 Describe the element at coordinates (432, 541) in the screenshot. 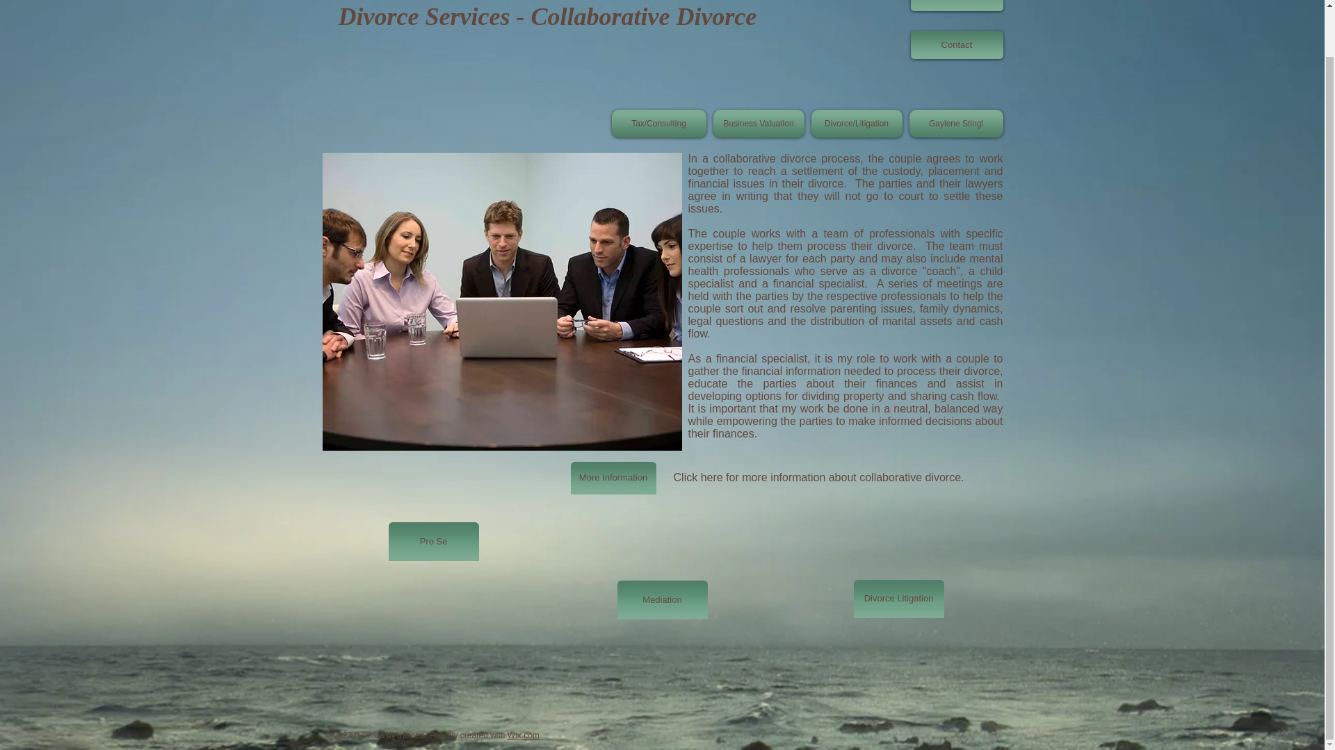

I see `Pro Se` at that location.